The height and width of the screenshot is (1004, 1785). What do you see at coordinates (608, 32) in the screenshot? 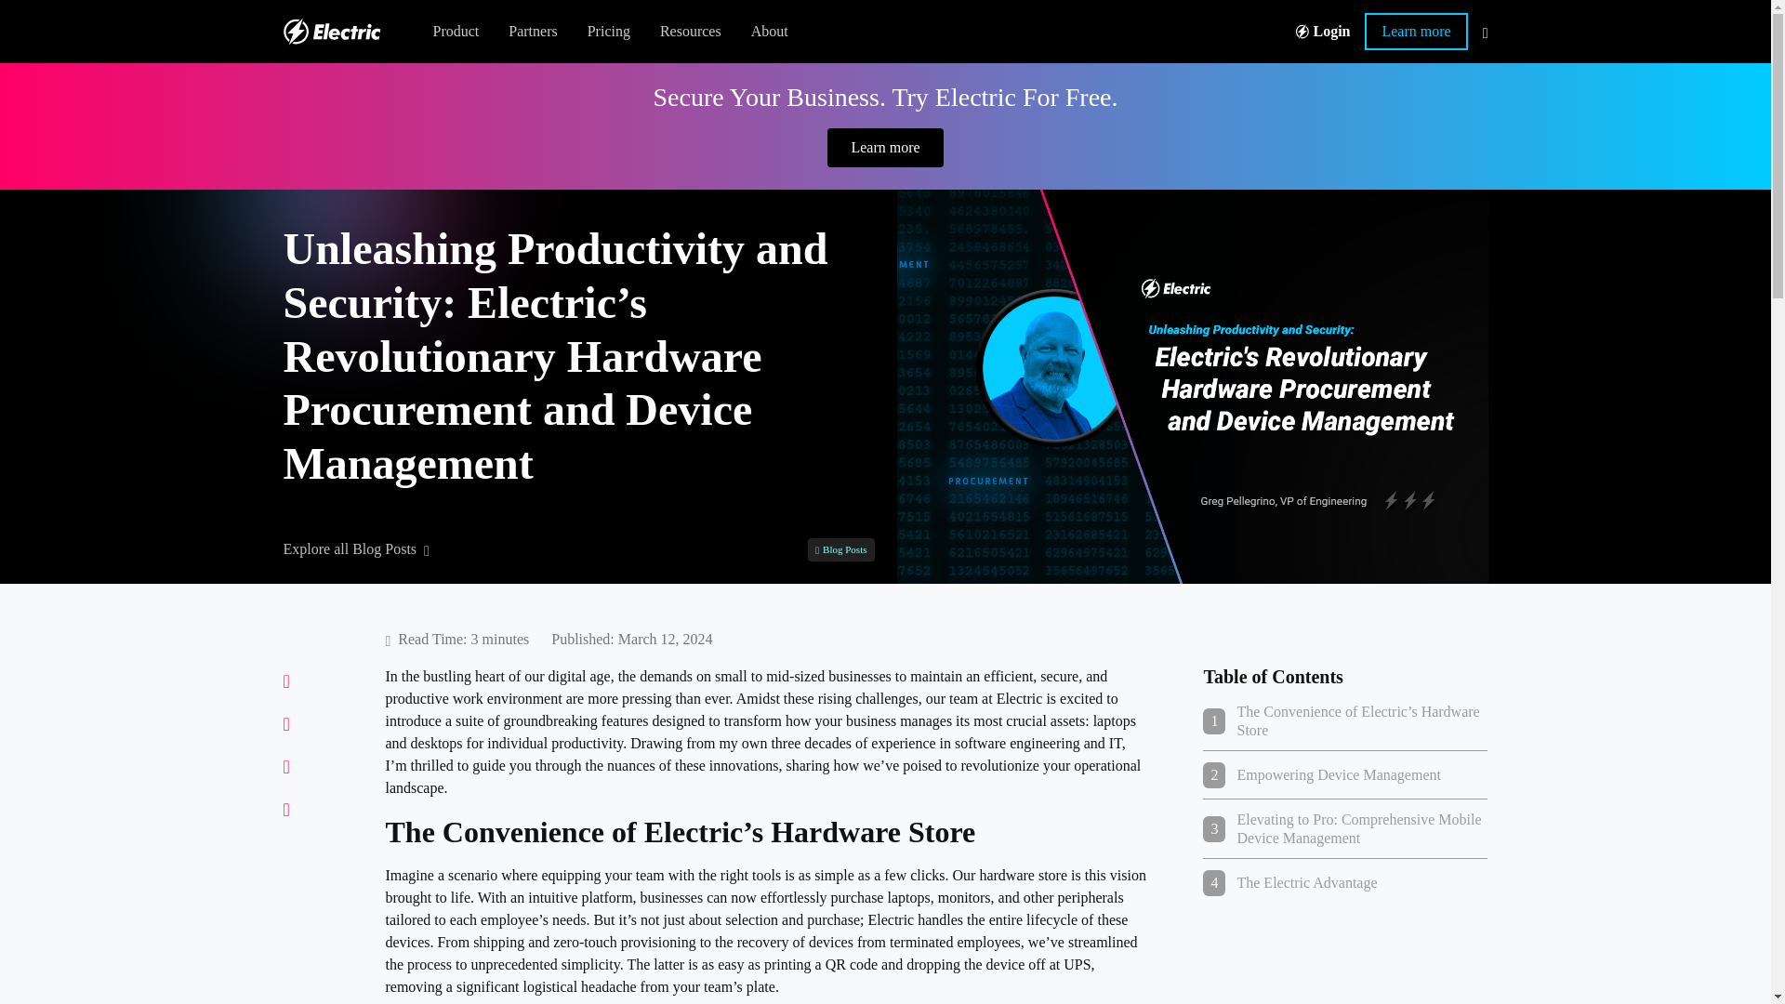
I see `Pricing` at bounding box center [608, 32].